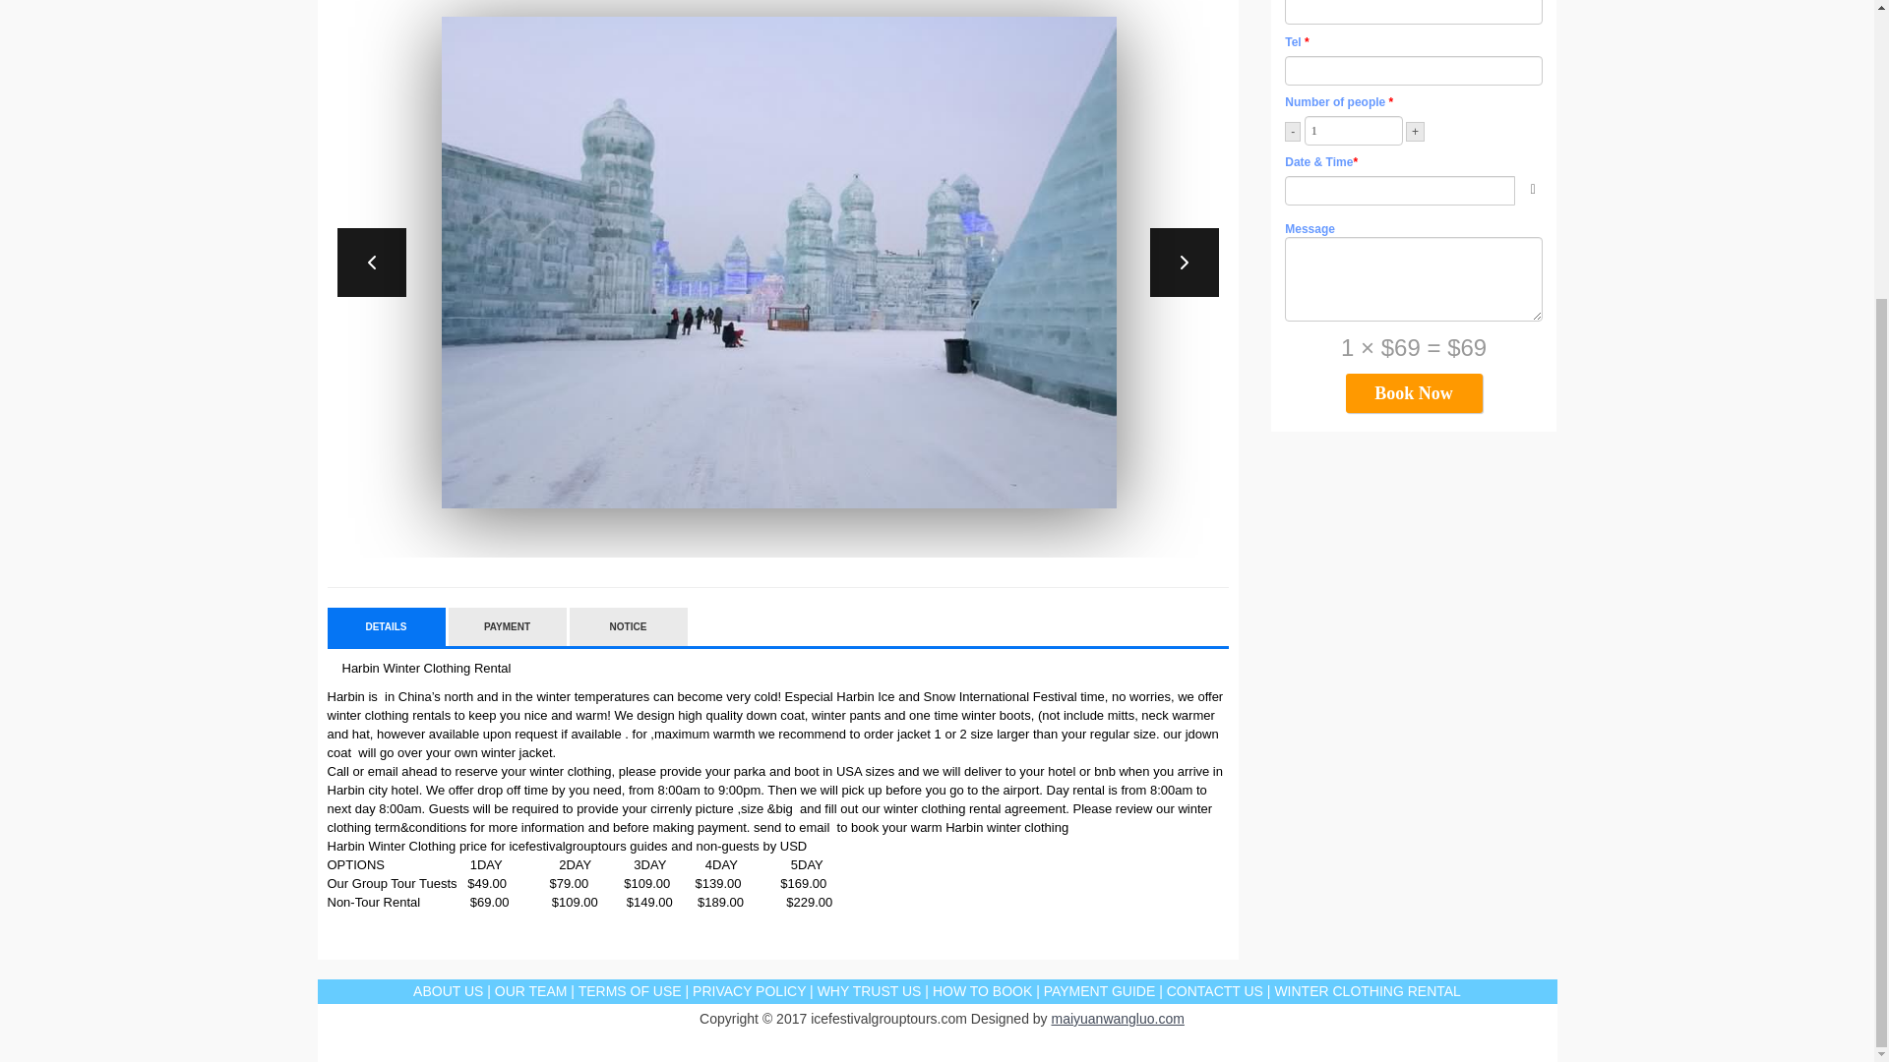  What do you see at coordinates (1367, 991) in the screenshot?
I see `WINTER CLOTHING RENTAL` at bounding box center [1367, 991].